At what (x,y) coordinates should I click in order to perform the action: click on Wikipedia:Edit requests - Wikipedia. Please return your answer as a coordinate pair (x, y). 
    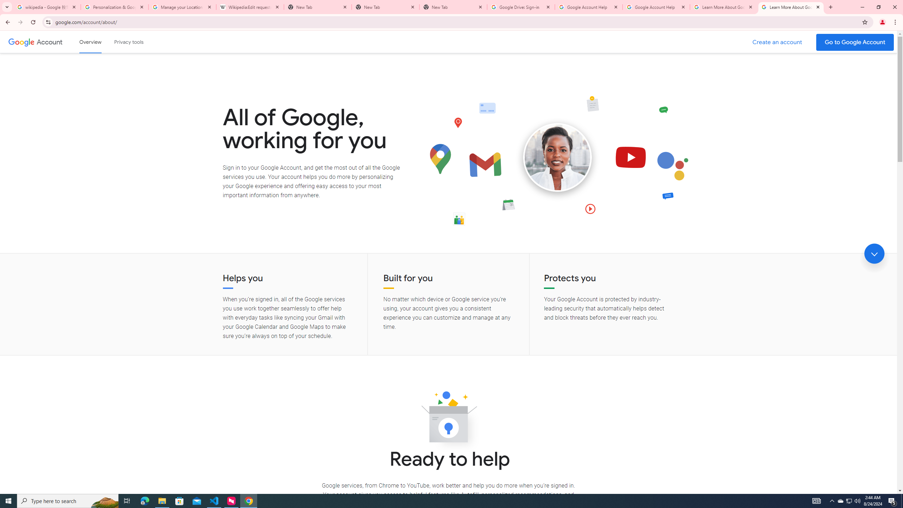
    Looking at the image, I should click on (250, 7).